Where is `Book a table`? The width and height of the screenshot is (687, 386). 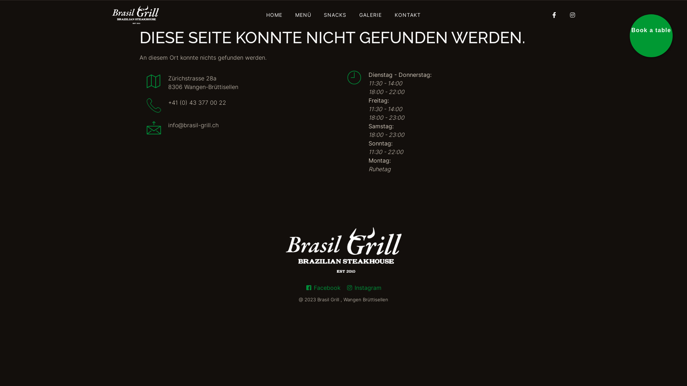 Book a table is located at coordinates (651, 36).